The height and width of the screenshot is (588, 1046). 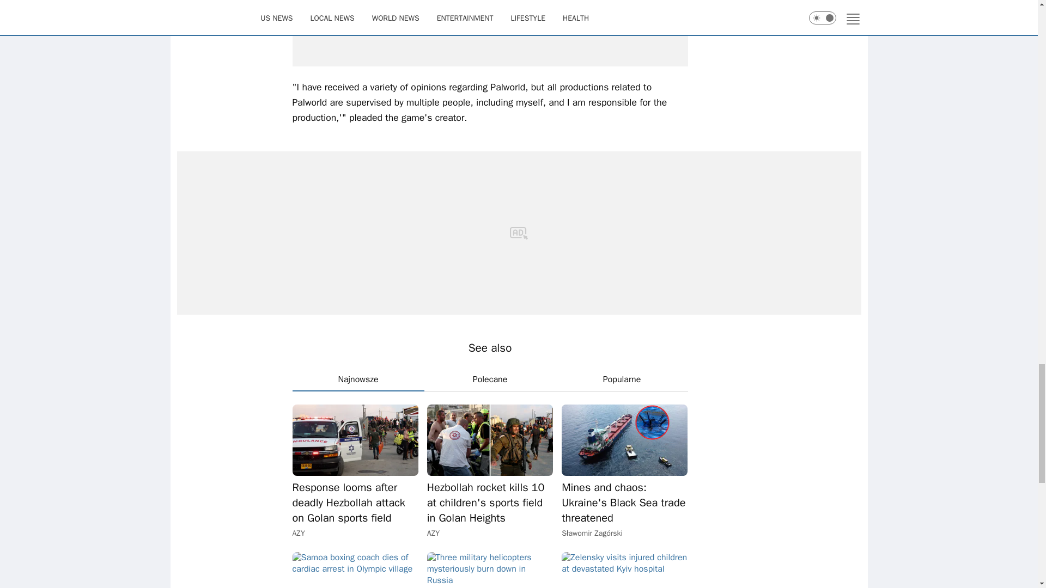 I want to click on Samoa boxing coach dies of cardiac arrest in Olympic village, so click(x=354, y=570).